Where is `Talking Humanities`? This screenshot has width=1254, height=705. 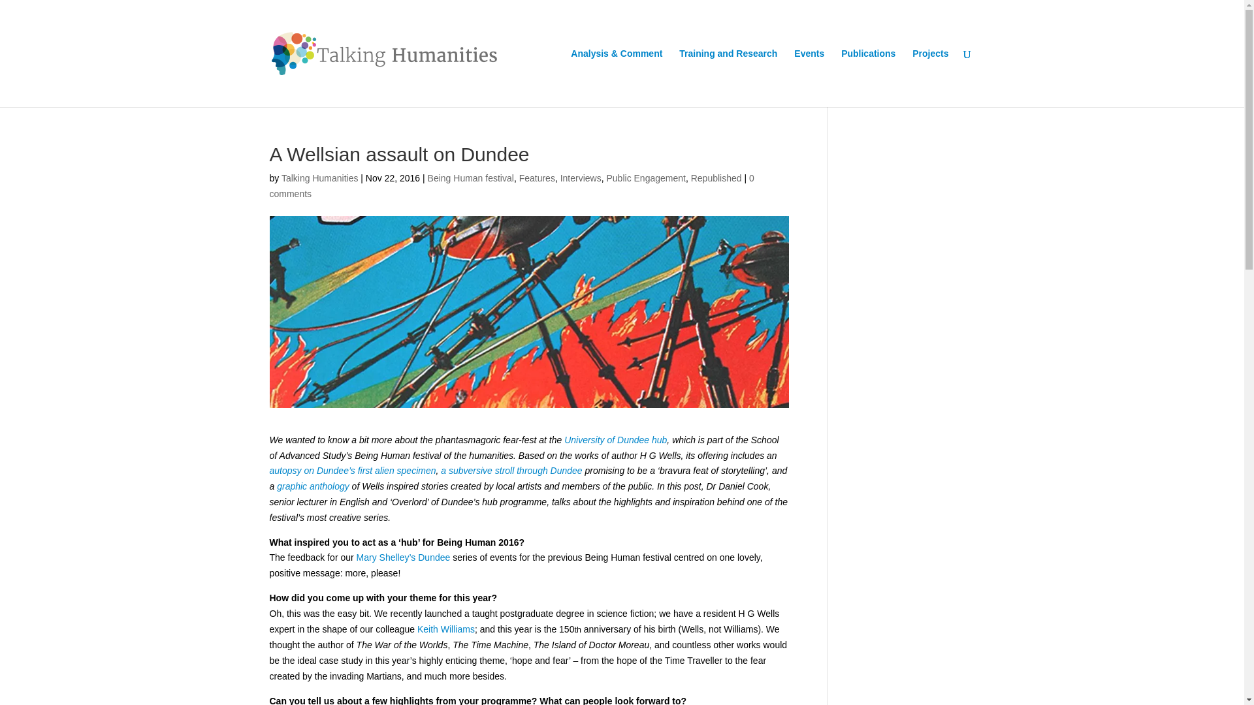
Talking Humanities is located at coordinates (320, 178).